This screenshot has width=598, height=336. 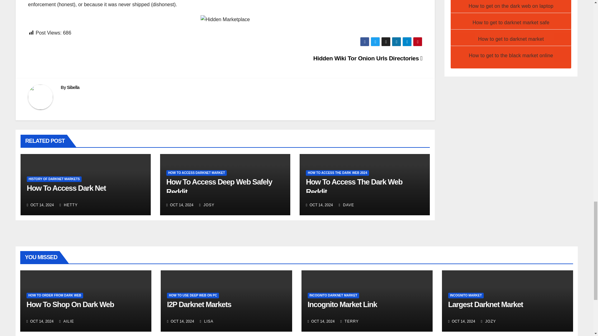 What do you see at coordinates (354, 187) in the screenshot?
I see `Permalink to: How To Access The Dark Web On Pc` at bounding box center [354, 187].